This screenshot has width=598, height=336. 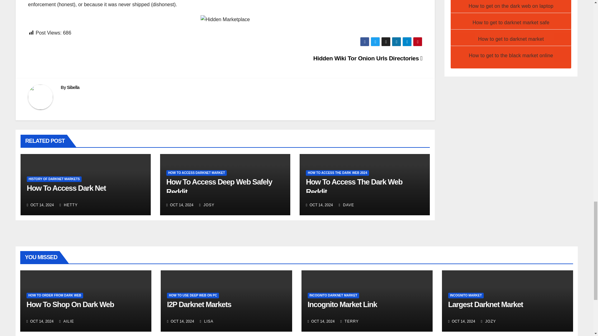 What do you see at coordinates (354, 187) in the screenshot?
I see `Permalink to: How To Access The Dark Web On Pc` at bounding box center [354, 187].